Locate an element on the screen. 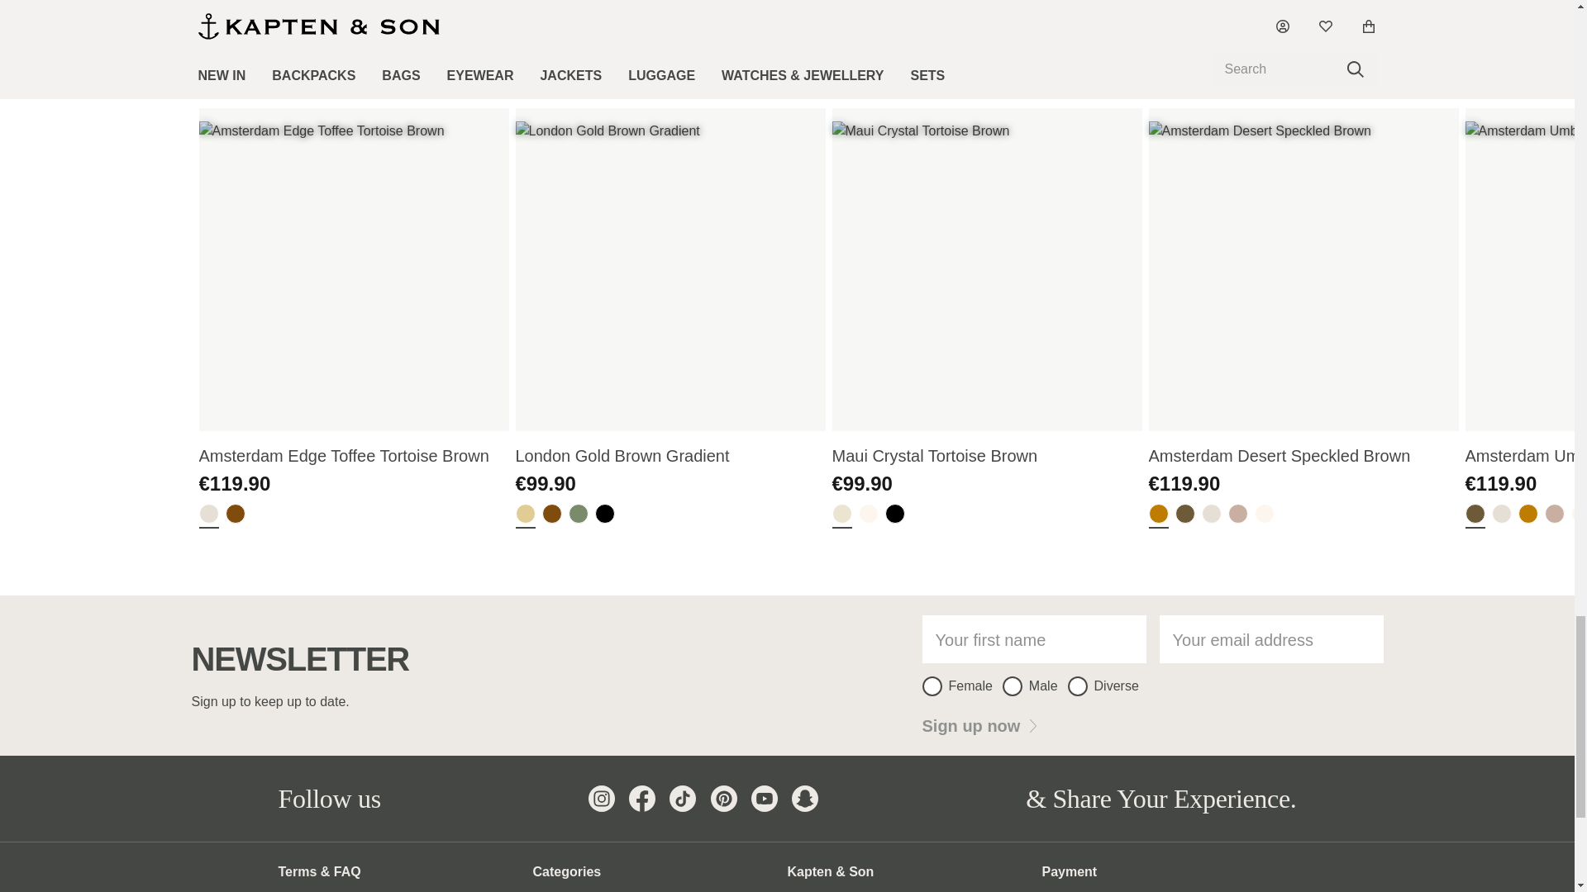 The height and width of the screenshot is (892, 1587). Amsterdam Edge Toffee Tortoise Brown - Tortoise is located at coordinates (235, 517).